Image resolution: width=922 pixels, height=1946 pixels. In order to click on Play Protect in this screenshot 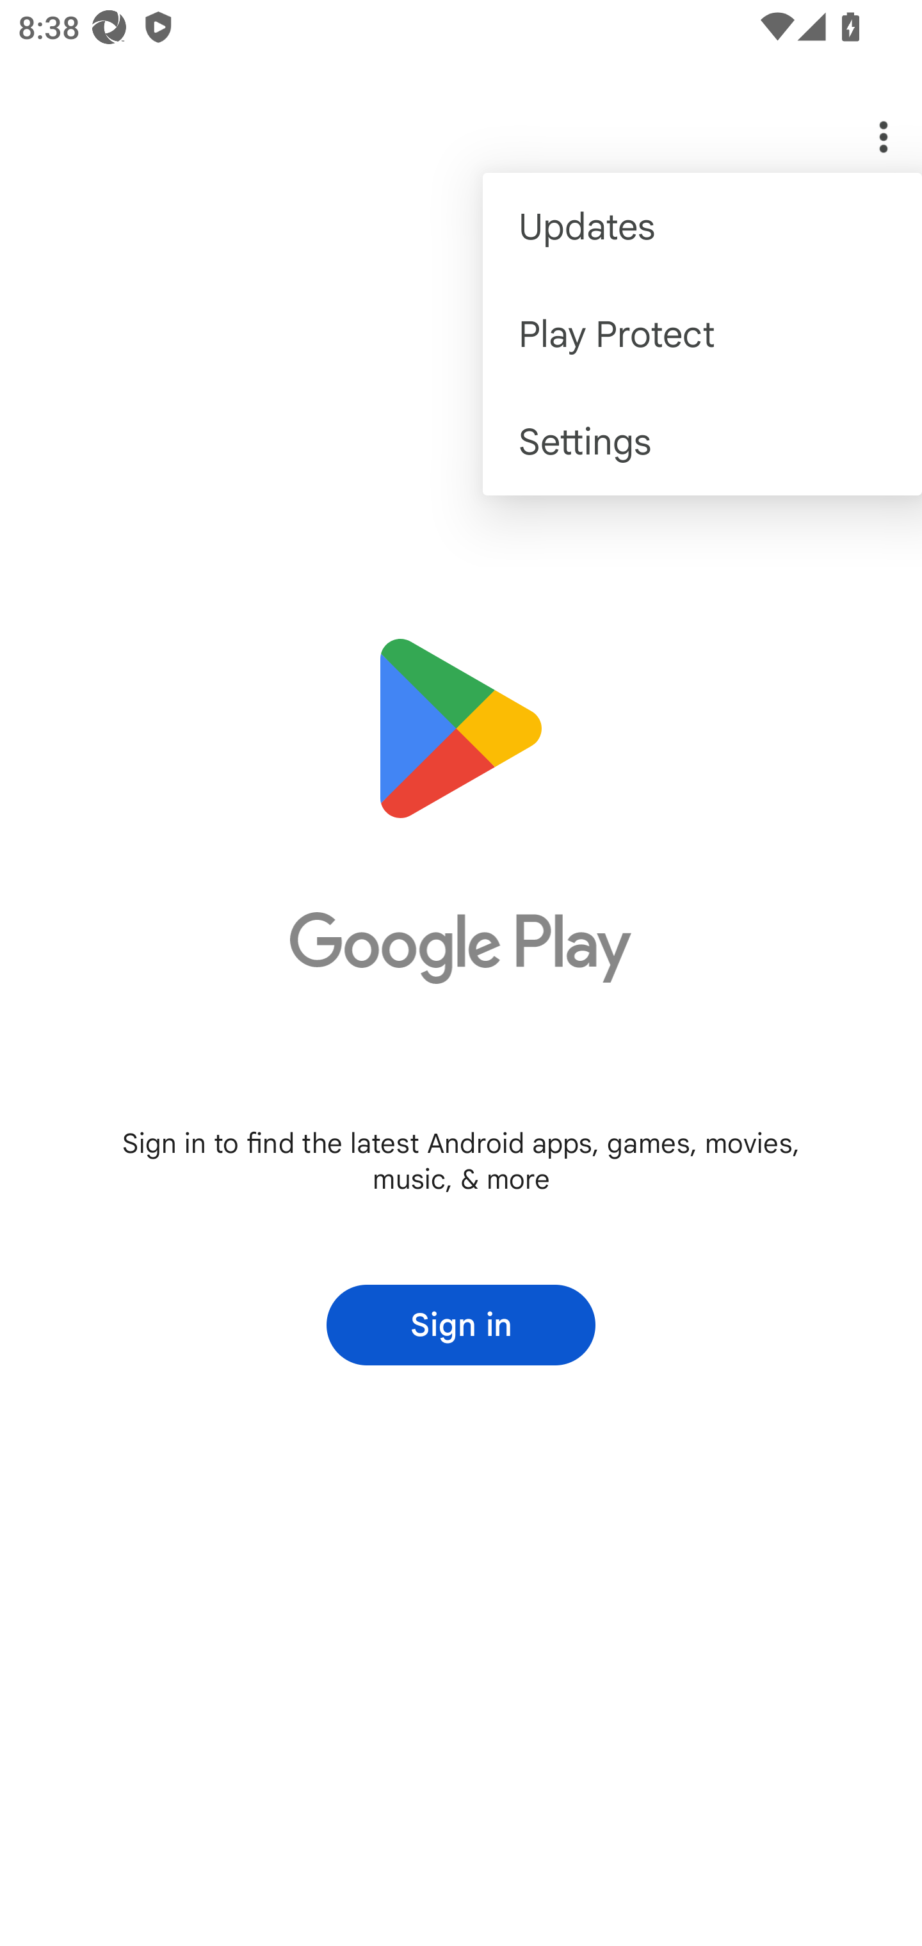, I will do `click(702, 333)`.